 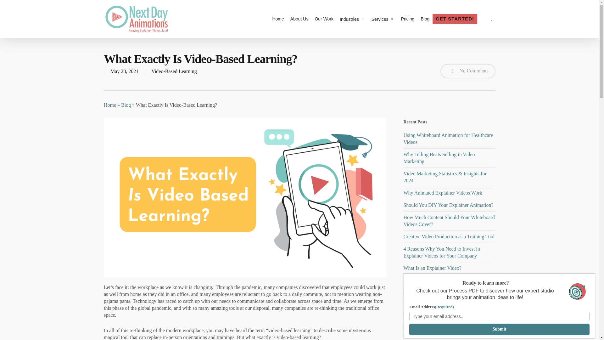 I want to click on Creative Video Production as a Training Tool, so click(x=449, y=237).